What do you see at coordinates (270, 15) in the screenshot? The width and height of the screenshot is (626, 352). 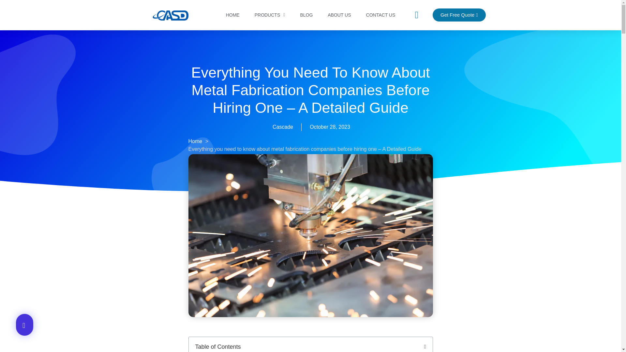 I see `PRODUCTS` at bounding box center [270, 15].